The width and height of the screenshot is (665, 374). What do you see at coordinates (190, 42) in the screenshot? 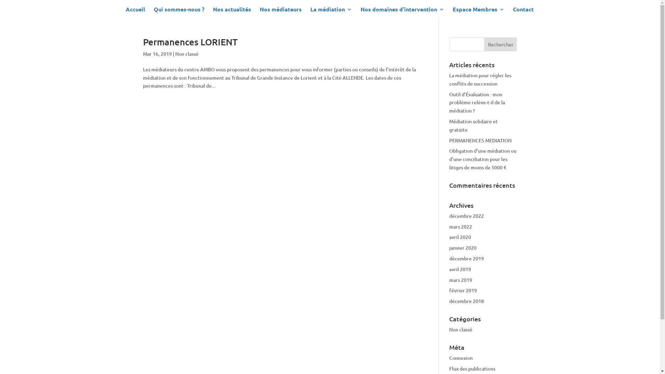
I see `Permanences LORIENT` at bounding box center [190, 42].